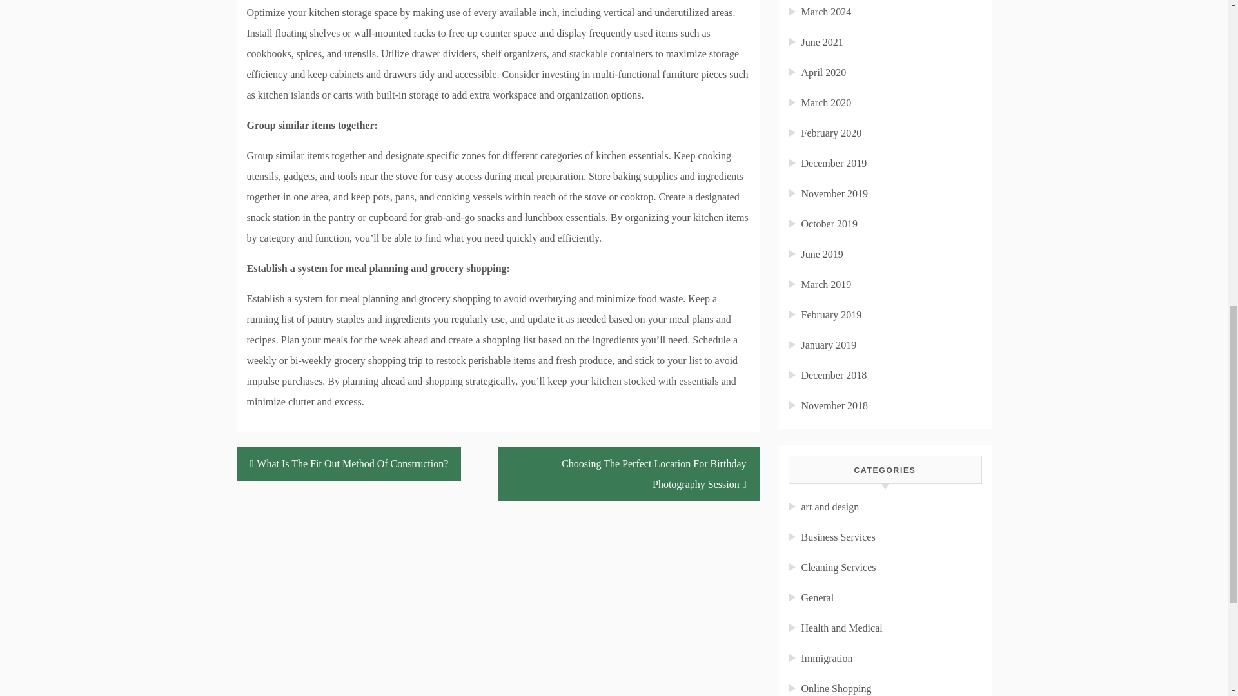 The height and width of the screenshot is (696, 1238). Describe the element at coordinates (831, 314) in the screenshot. I see `February 2019` at that location.